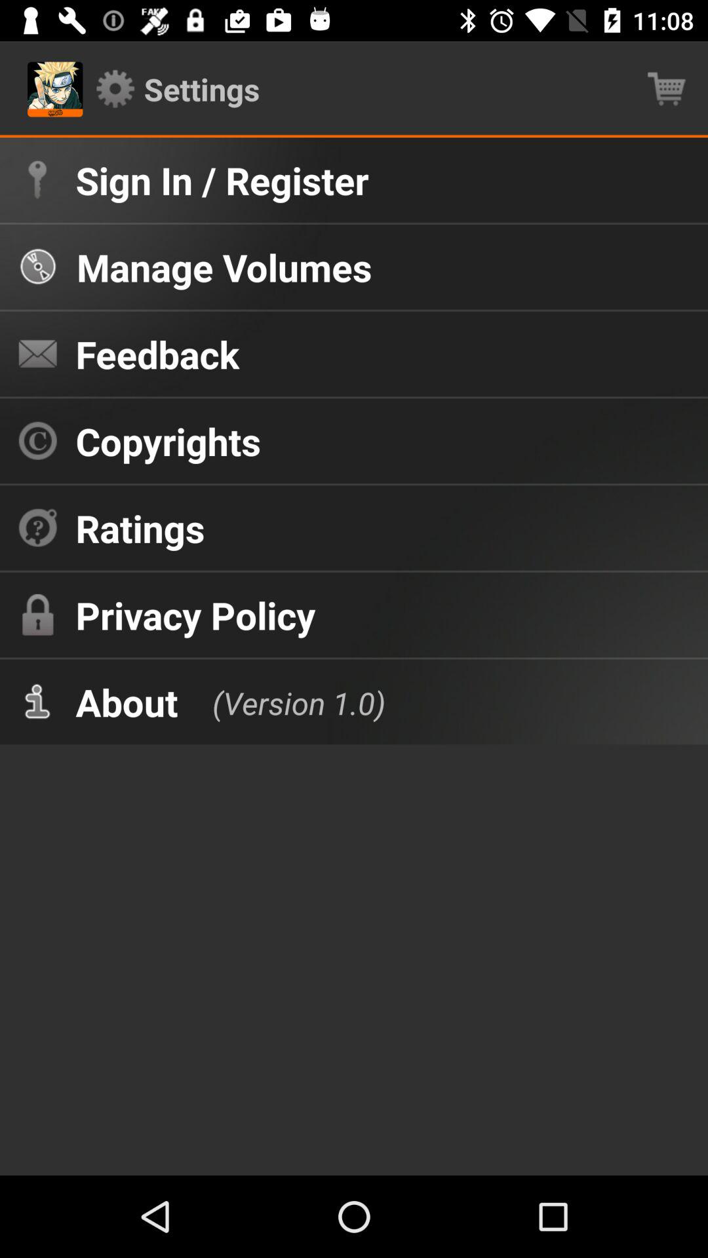 The image size is (708, 1258). Describe the element at coordinates (157, 354) in the screenshot. I see `press item below the manage volumes` at that location.